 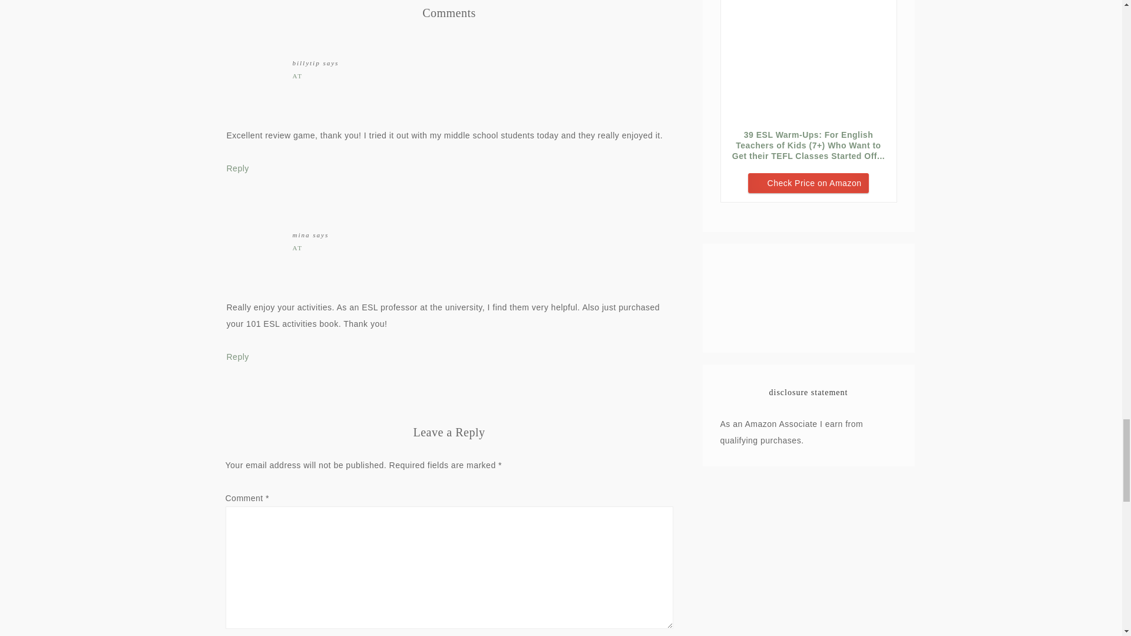 What do you see at coordinates (297, 76) in the screenshot?
I see `AT` at bounding box center [297, 76].